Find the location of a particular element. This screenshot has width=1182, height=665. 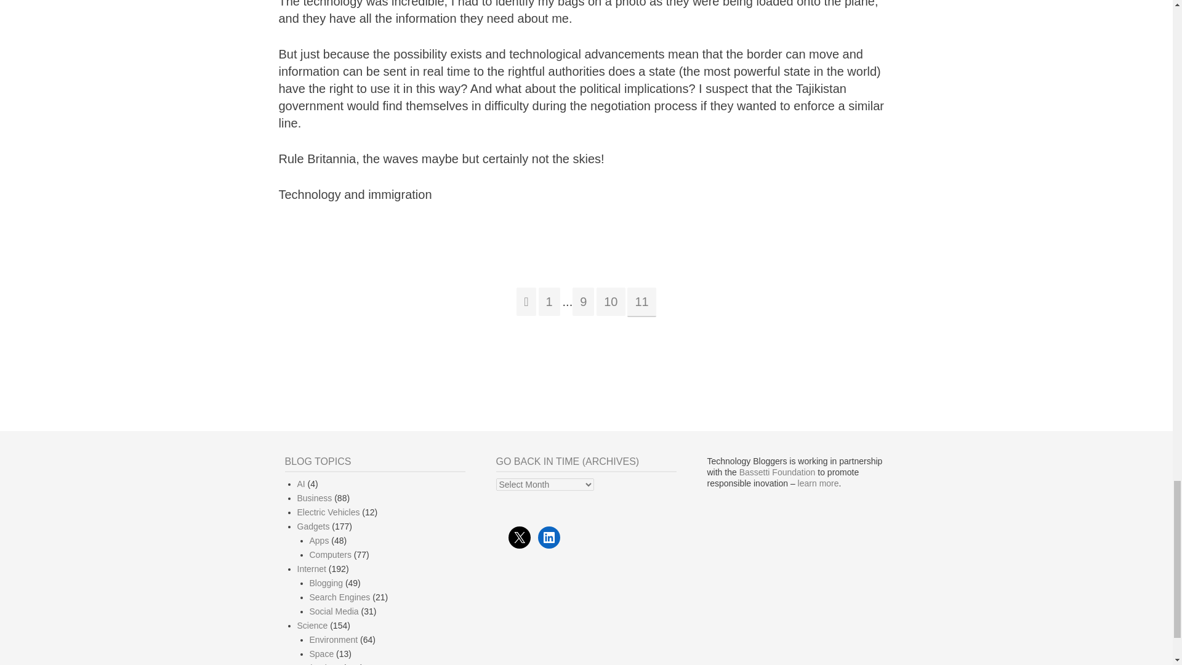

10 is located at coordinates (611, 302).